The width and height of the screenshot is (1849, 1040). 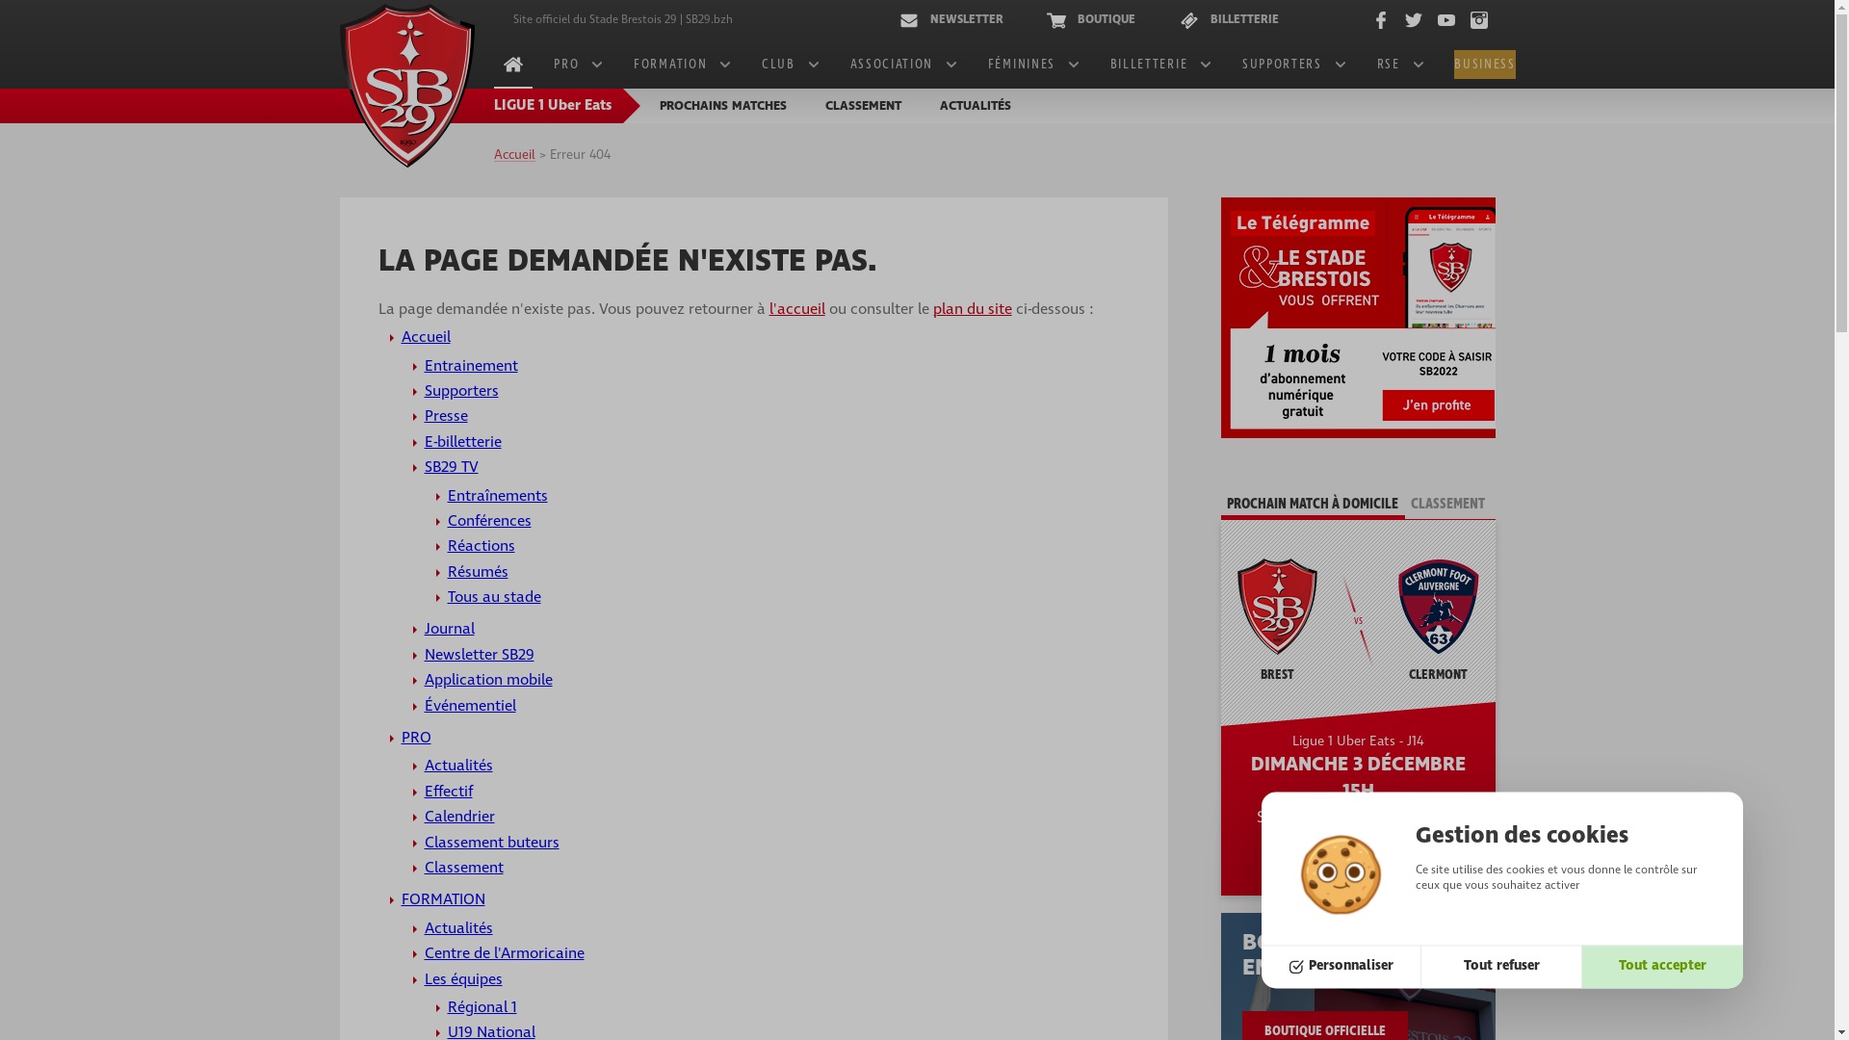 What do you see at coordinates (487, 680) in the screenshot?
I see `Application mobile` at bounding box center [487, 680].